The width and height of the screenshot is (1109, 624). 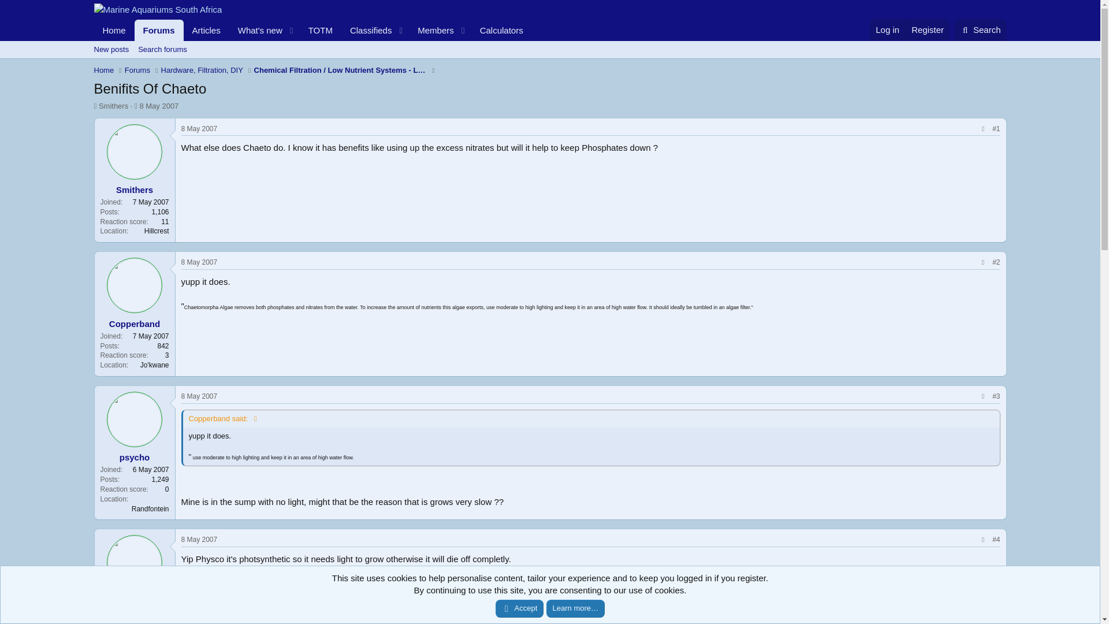 I want to click on Thread starter, so click(x=113, y=30).